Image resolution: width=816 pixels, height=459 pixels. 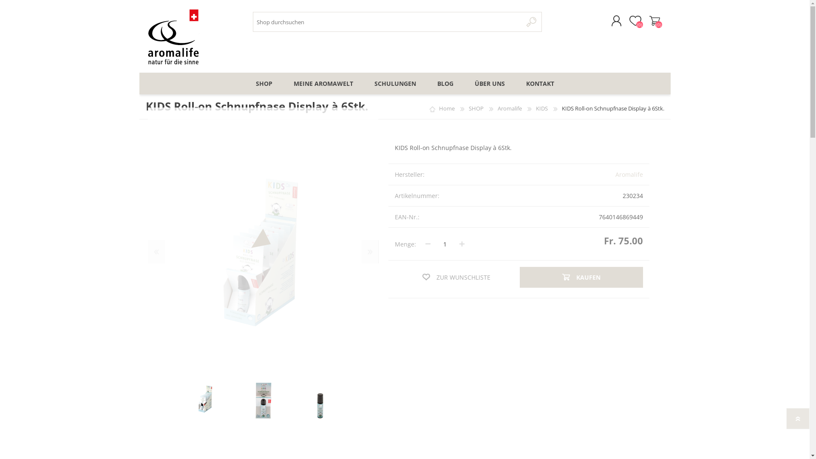 What do you see at coordinates (540, 83) in the screenshot?
I see `KONTAKT` at bounding box center [540, 83].